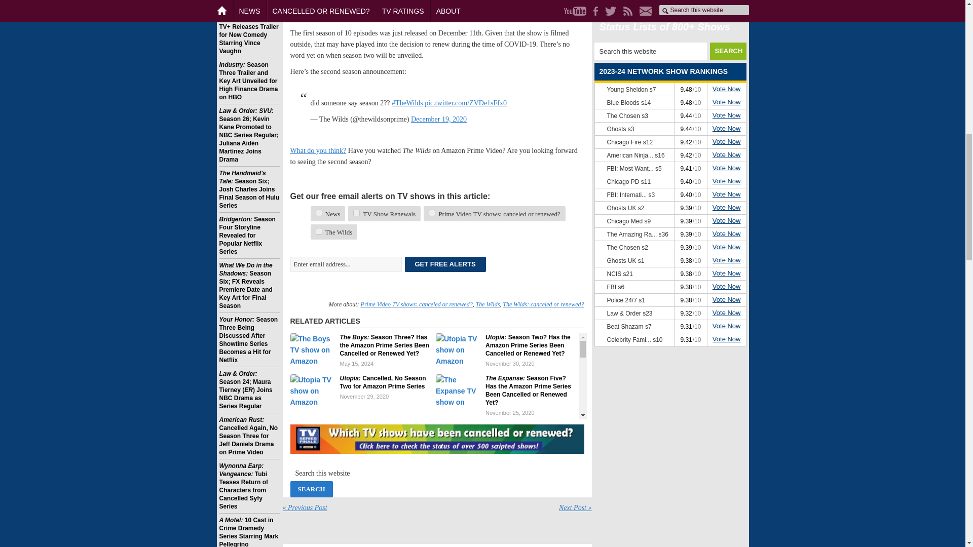 Image resolution: width=973 pixels, height=547 pixels. Describe the element at coordinates (318, 213) in the screenshot. I see `news` at that location.